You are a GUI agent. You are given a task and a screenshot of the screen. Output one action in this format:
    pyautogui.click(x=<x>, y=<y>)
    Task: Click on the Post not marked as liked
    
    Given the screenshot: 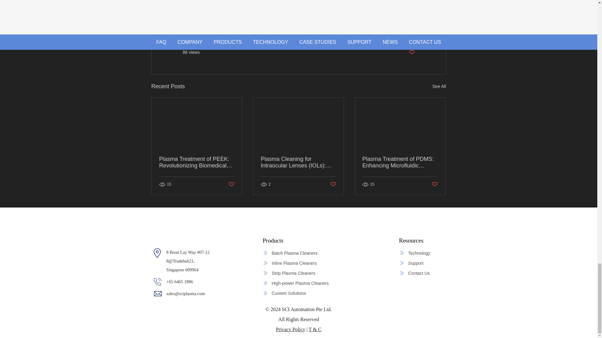 What is the action you would take?
    pyautogui.click(x=435, y=184)
    